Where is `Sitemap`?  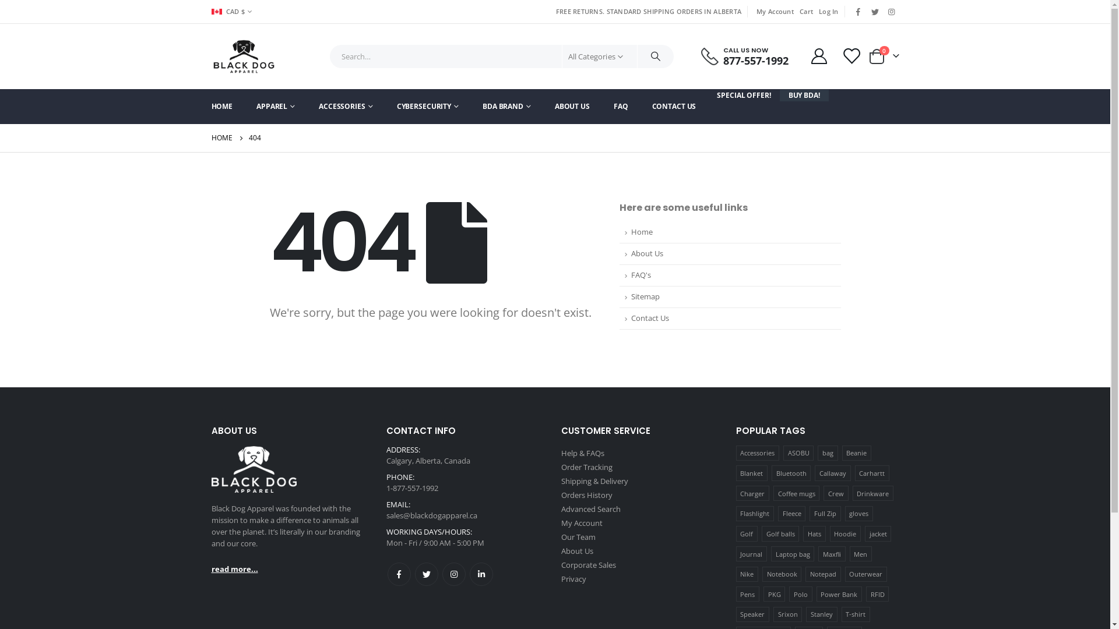 Sitemap is located at coordinates (730, 297).